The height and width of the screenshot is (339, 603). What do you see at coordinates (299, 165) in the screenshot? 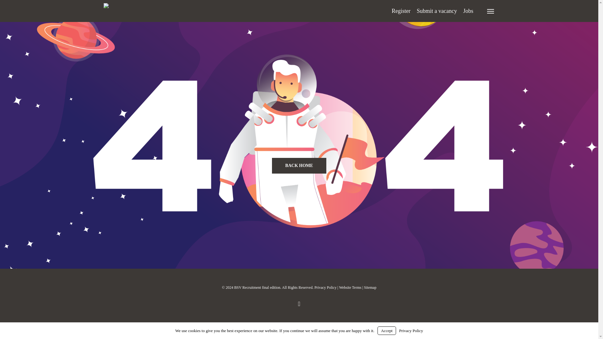
I see `BACK HOME` at bounding box center [299, 165].